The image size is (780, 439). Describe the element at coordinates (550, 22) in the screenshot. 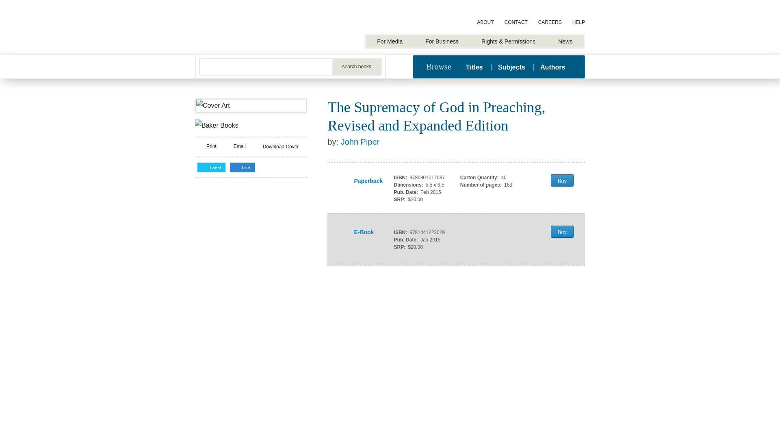

I see `CAREERS` at that location.